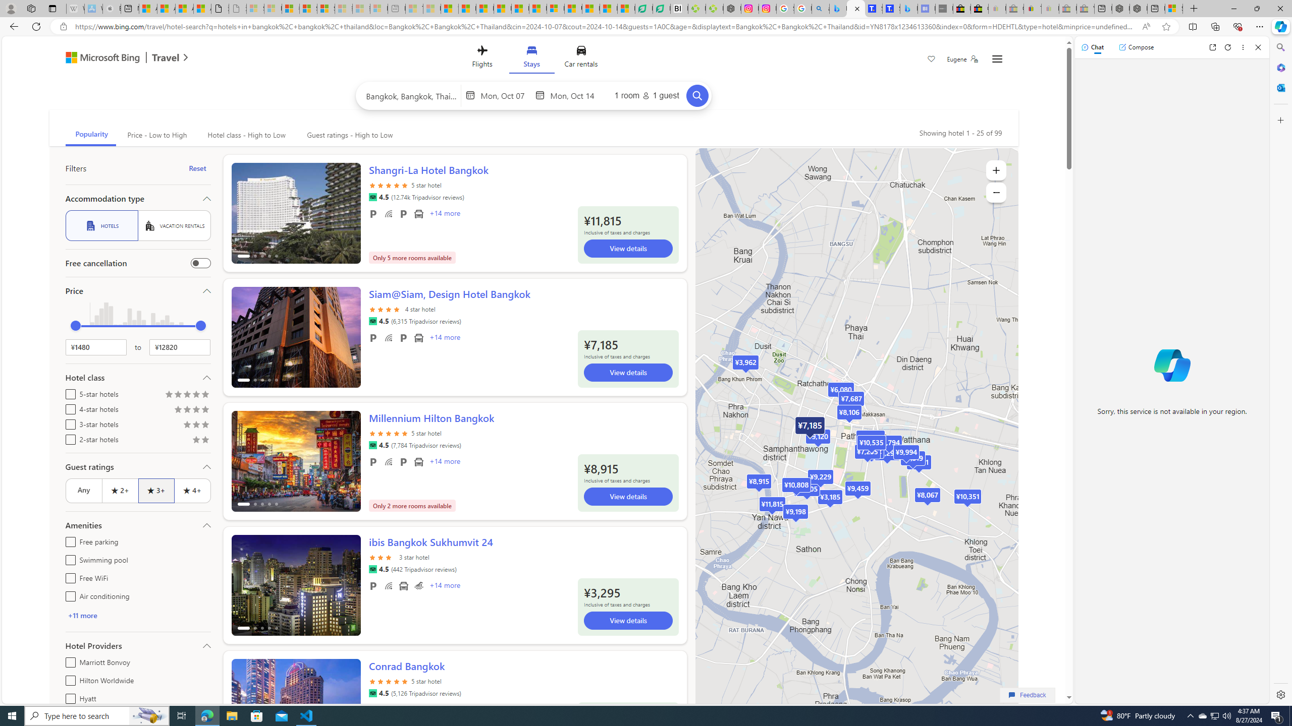  I want to click on Eugene, so click(962, 59).